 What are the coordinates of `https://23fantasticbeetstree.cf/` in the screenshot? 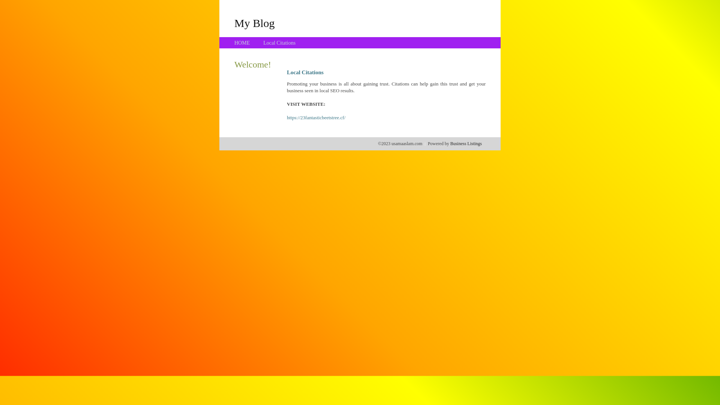 It's located at (316, 118).